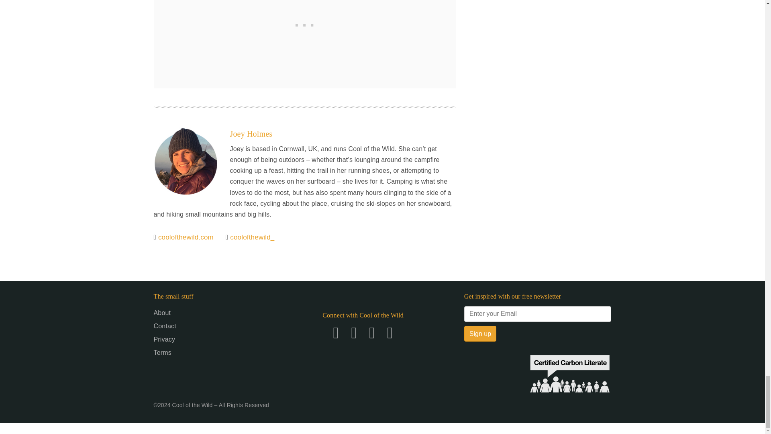 The height and width of the screenshot is (434, 771). Describe the element at coordinates (480, 334) in the screenshot. I see `Sign up` at that location.